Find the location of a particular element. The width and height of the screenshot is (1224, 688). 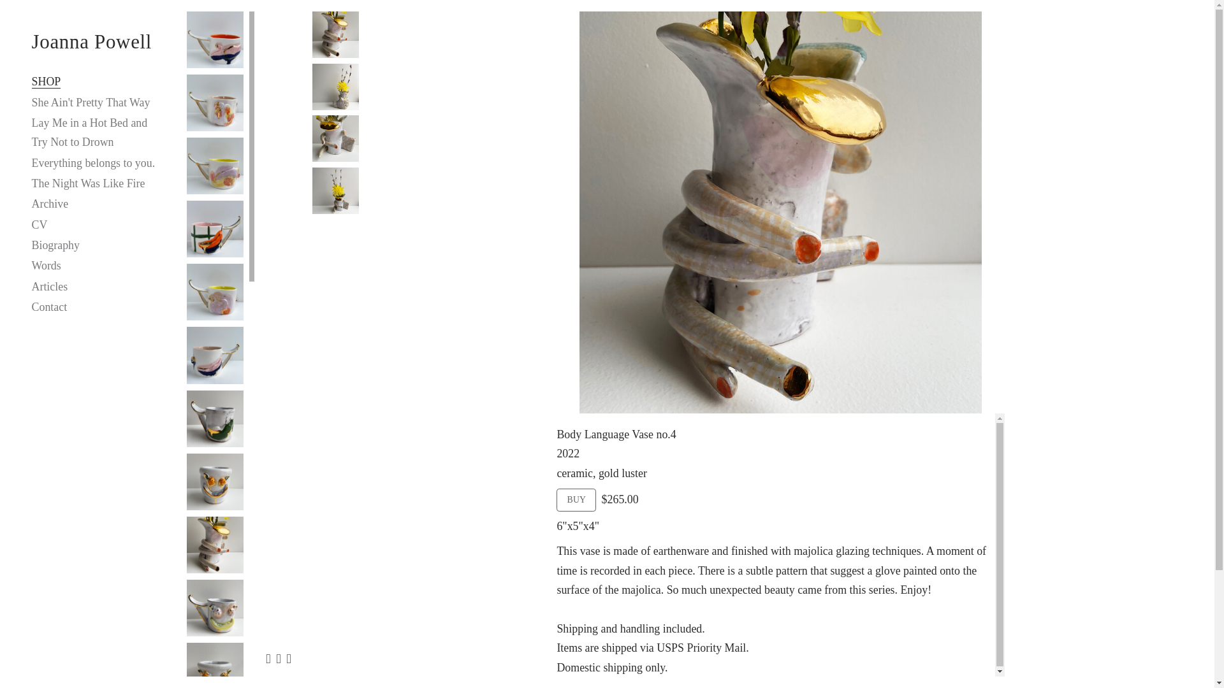

She Ain't Pretty That Way is located at coordinates (91, 102).